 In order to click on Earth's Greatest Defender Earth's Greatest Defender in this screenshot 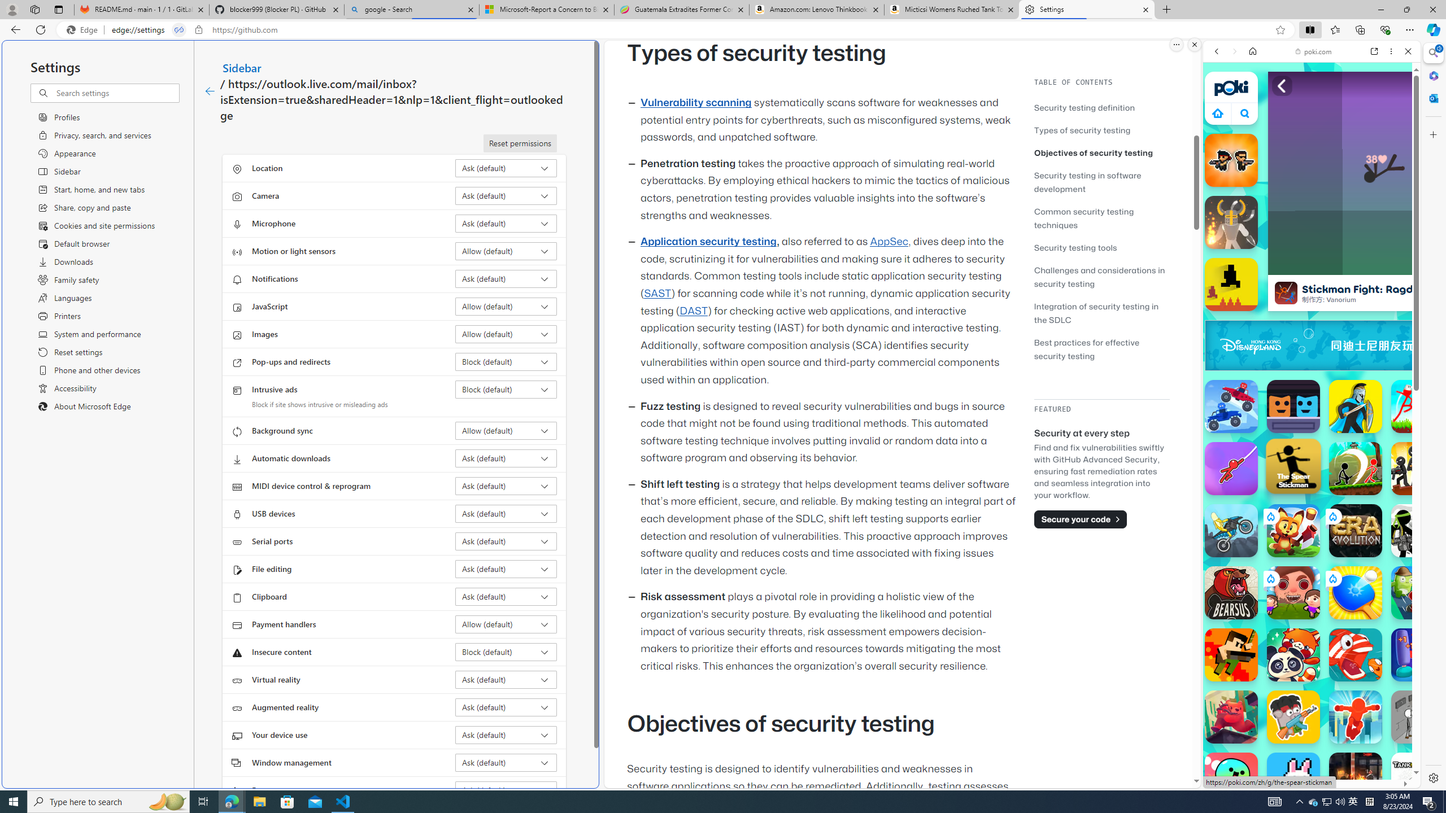, I will do `click(1231, 655)`.